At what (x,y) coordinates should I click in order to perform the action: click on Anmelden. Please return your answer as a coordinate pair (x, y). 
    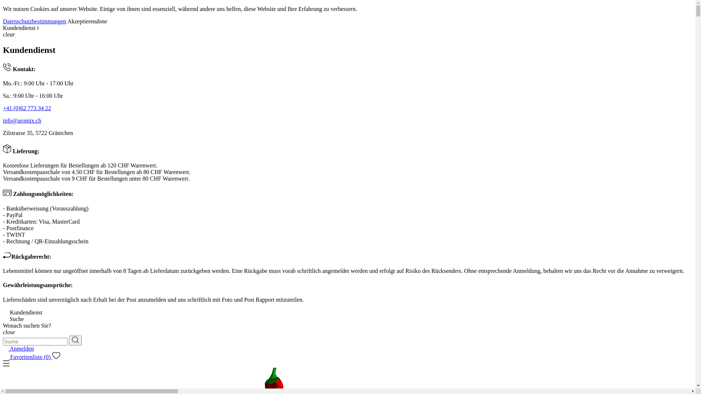
    Looking at the image, I should click on (18, 349).